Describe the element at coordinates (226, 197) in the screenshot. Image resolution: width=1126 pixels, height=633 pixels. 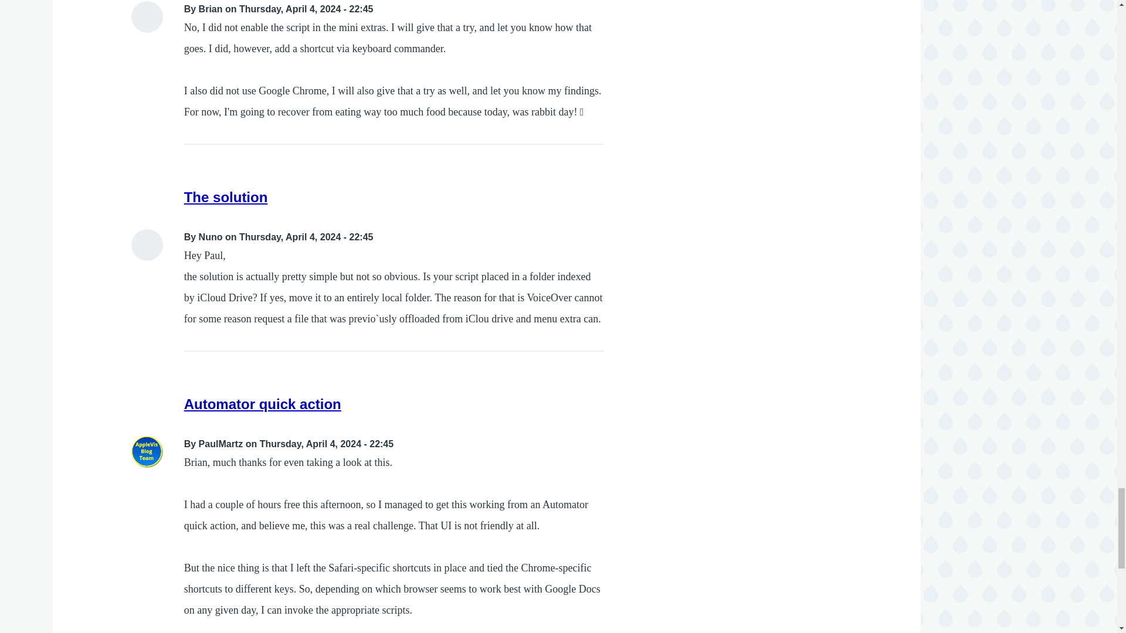
I see `The solution` at that location.